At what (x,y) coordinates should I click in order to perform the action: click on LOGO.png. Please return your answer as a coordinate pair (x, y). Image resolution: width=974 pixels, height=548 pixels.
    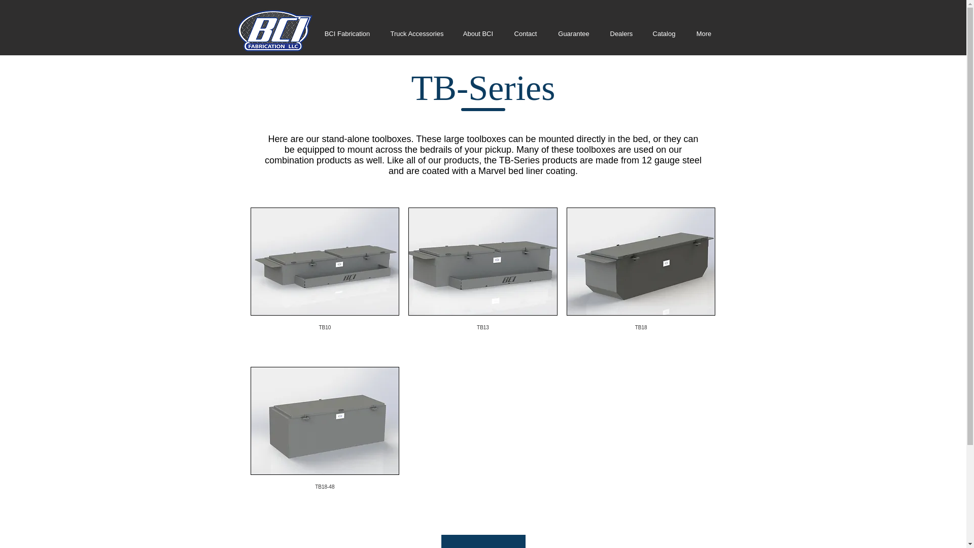
    Looking at the image, I should click on (274, 31).